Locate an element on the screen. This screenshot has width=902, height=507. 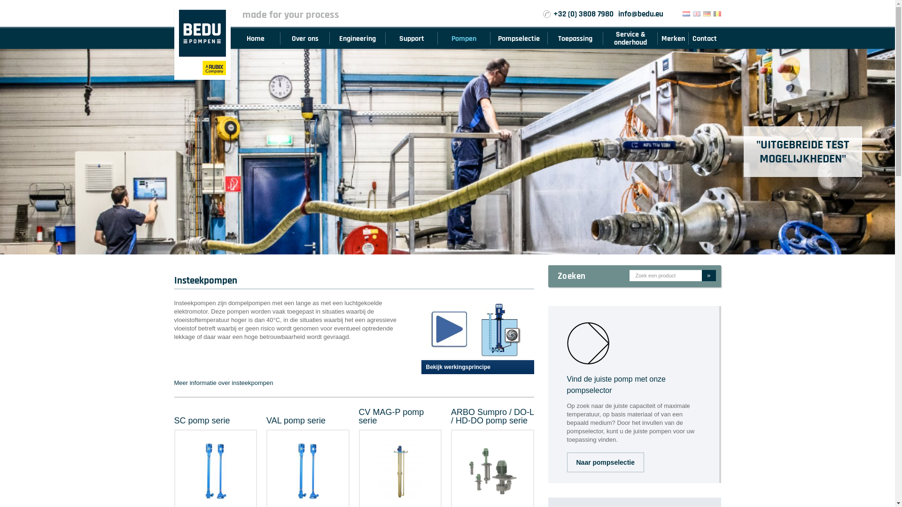
Bekijk het werkingsprincipe van insteekpompen is located at coordinates (477, 329).